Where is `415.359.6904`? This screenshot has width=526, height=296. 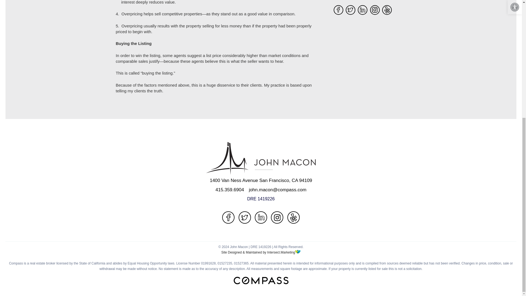 415.359.6904 is located at coordinates (230, 190).